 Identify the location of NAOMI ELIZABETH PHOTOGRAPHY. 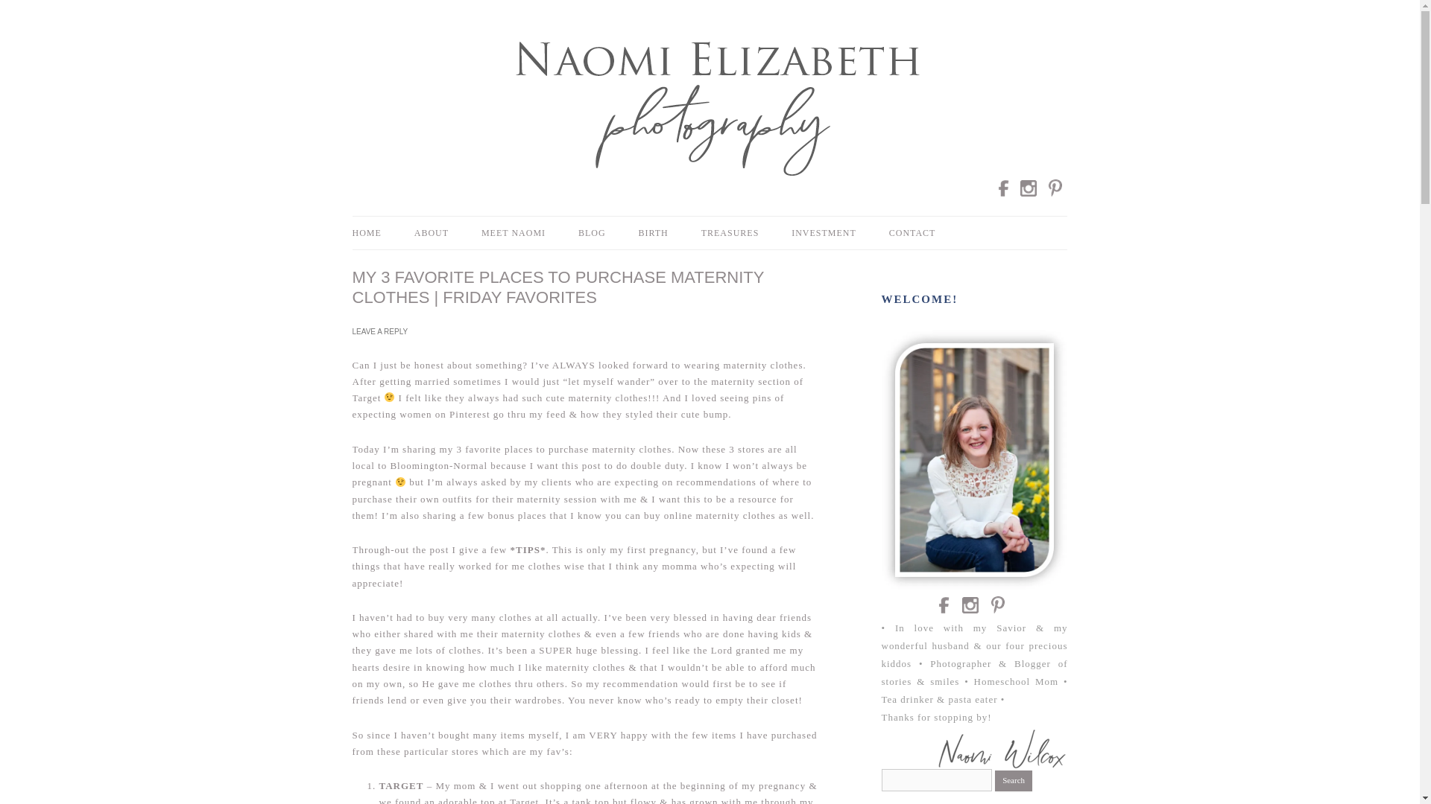
(669, 51).